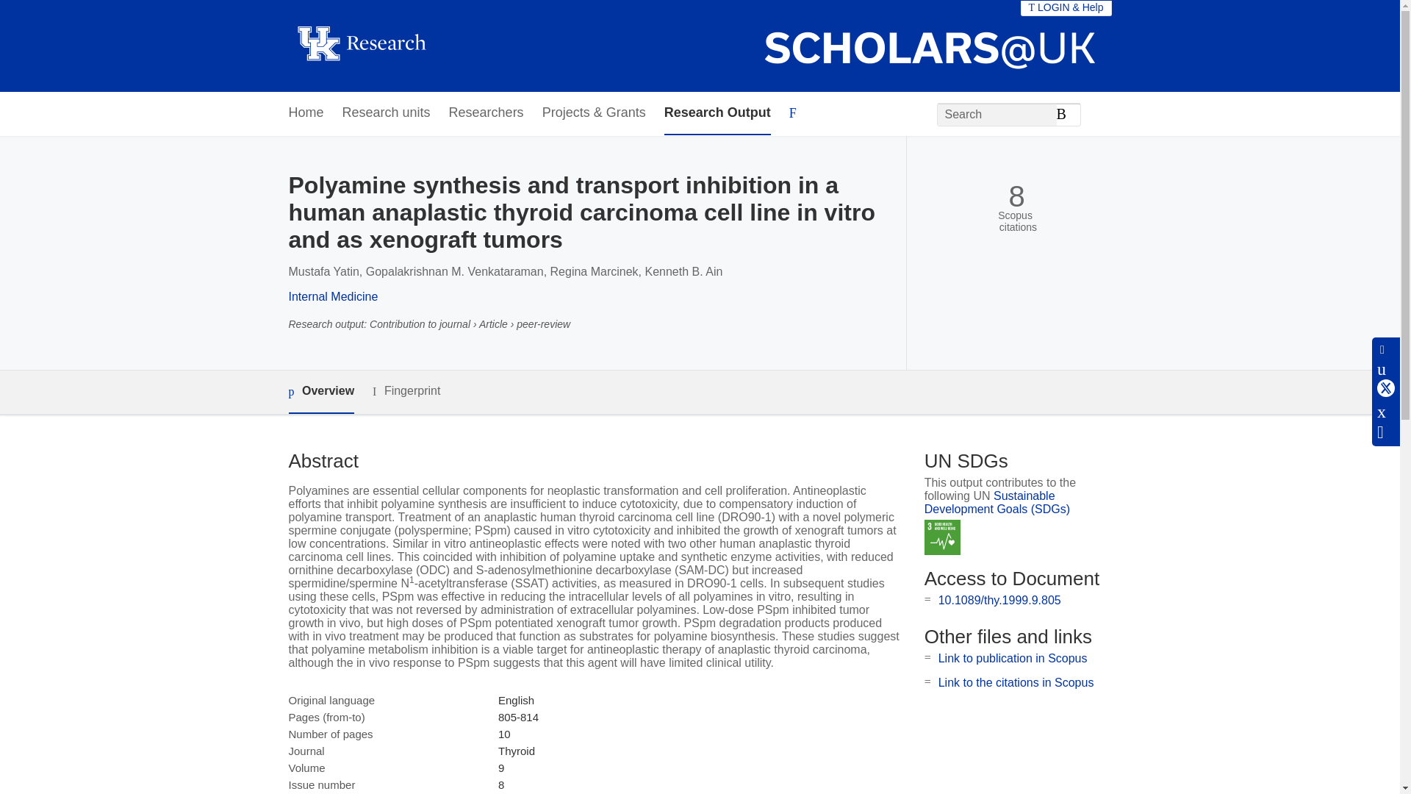 The width and height of the screenshot is (1411, 794). What do you see at coordinates (1013, 657) in the screenshot?
I see `Link to publication in Scopus` at bounding box center [1013, 657].